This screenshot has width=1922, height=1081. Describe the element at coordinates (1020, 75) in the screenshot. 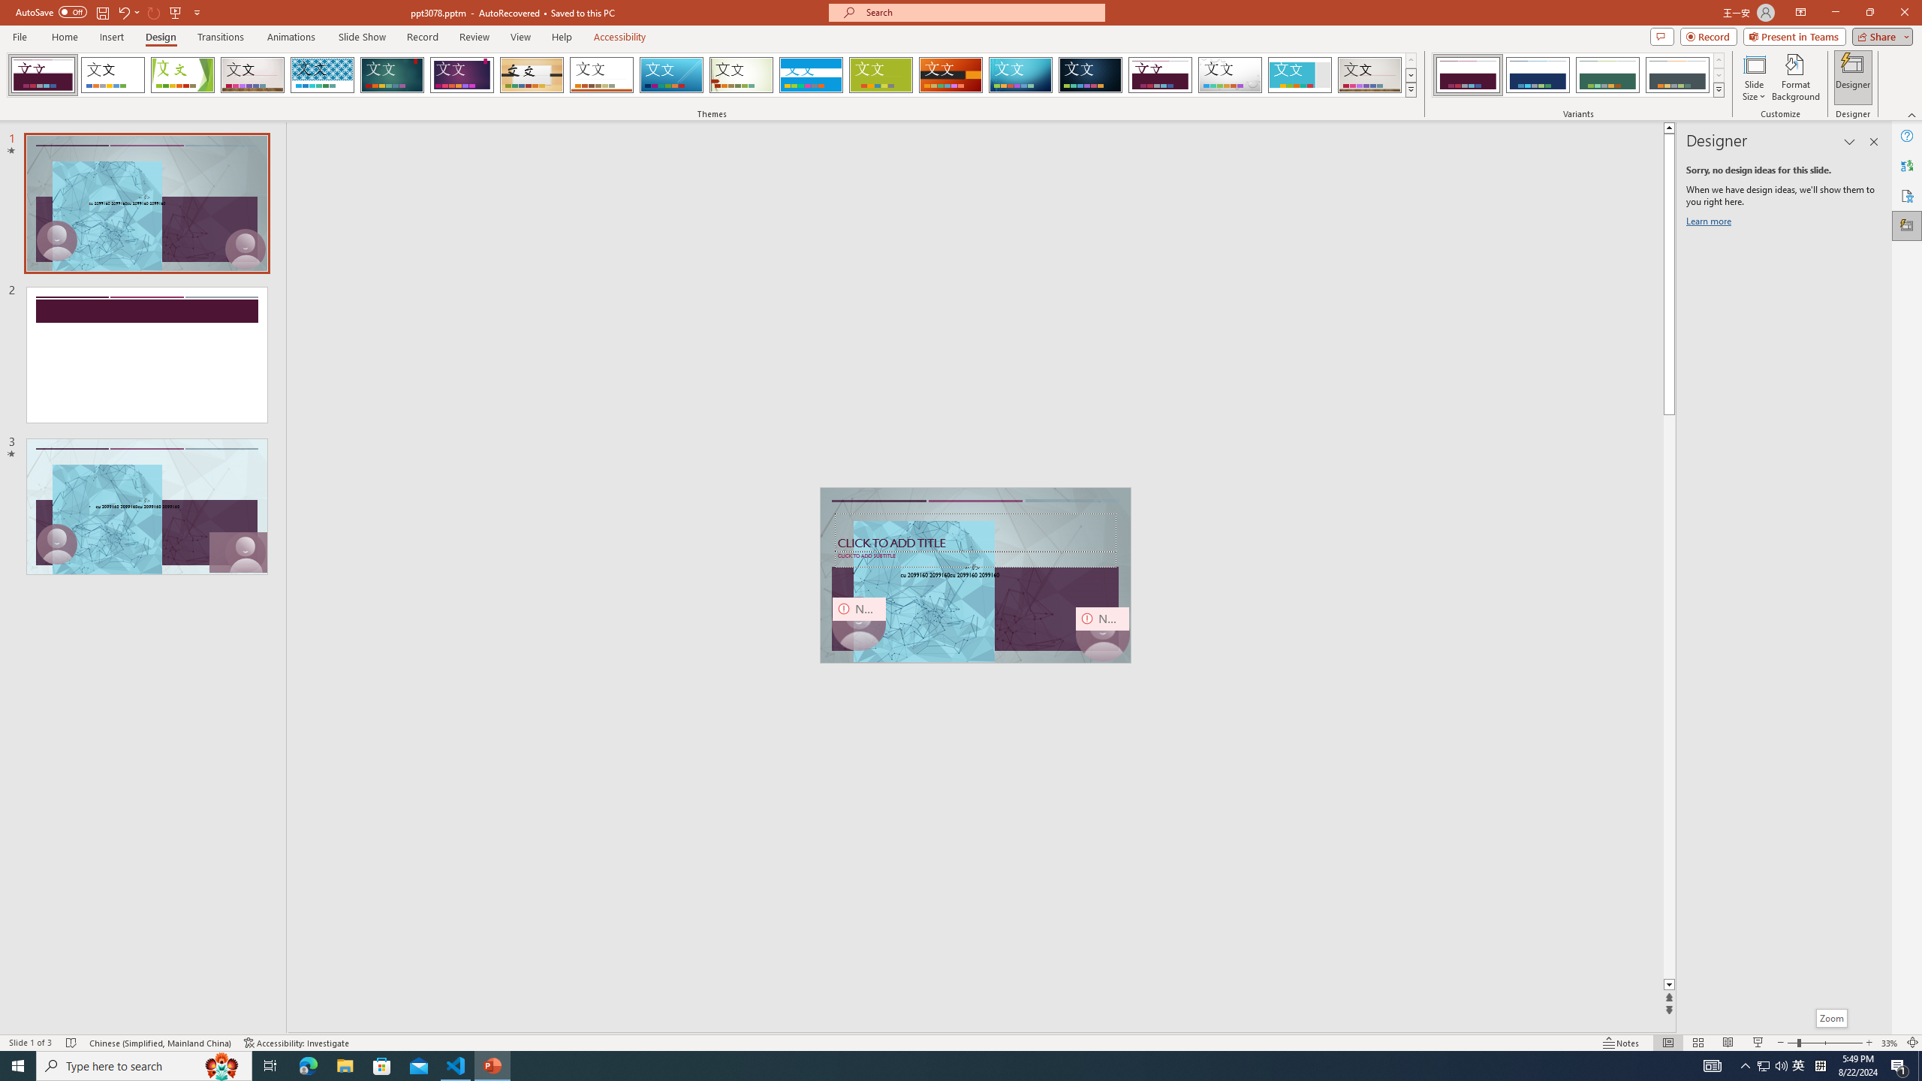

I see `Circuit` at that location.